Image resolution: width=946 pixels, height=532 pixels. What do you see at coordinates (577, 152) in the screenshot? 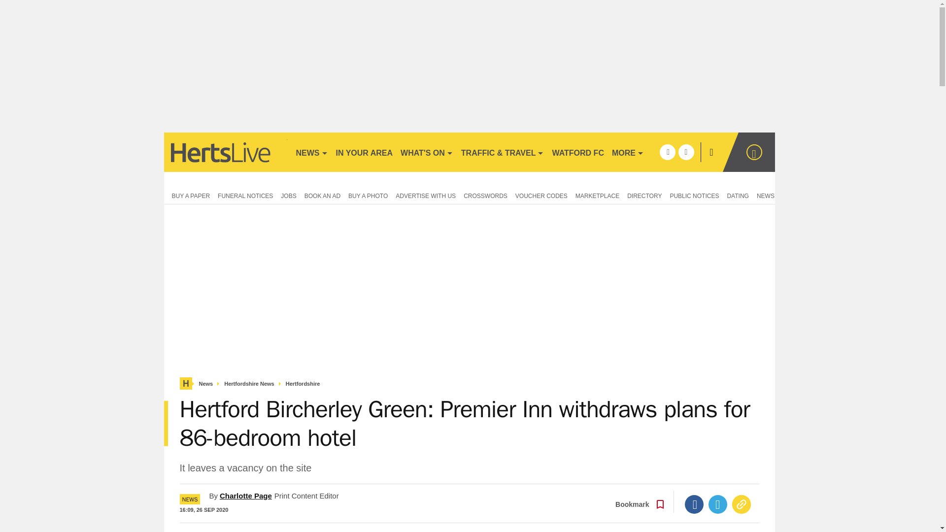
I see `WATFORD FC` at bounding box center [577, 152].